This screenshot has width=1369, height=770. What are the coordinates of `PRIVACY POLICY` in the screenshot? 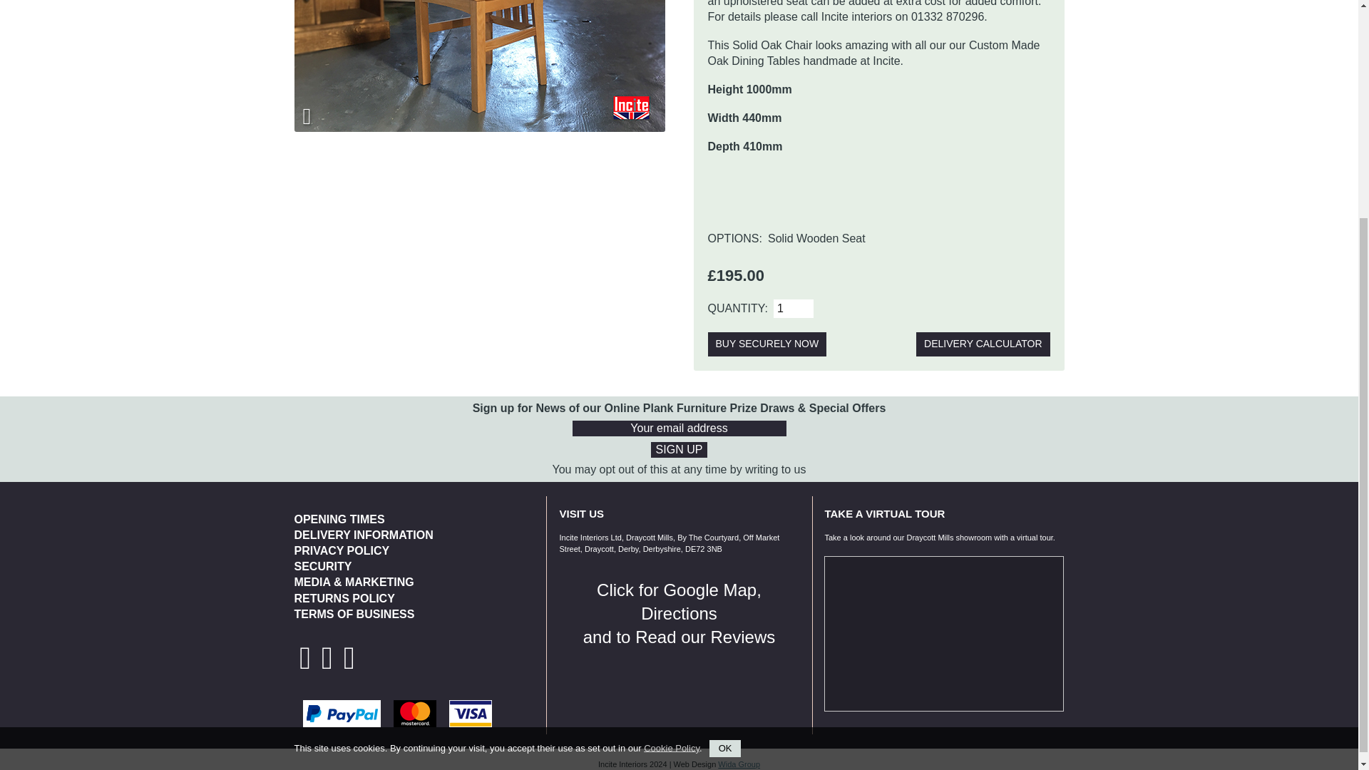 It's located at (341, 550).